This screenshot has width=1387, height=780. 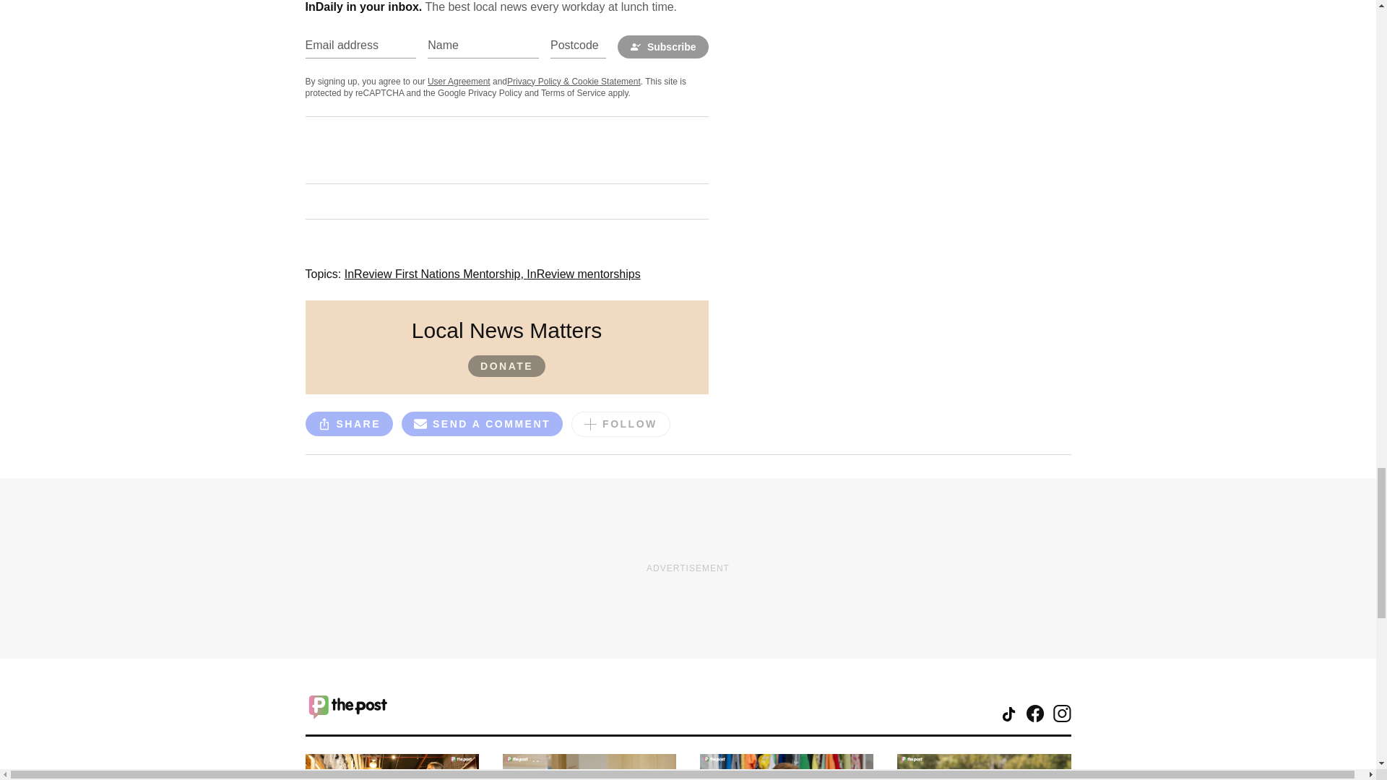 What do you see at coordinates (348, 423) in the screenshot?
I see `SHARE` at bounding box center [348, 423].